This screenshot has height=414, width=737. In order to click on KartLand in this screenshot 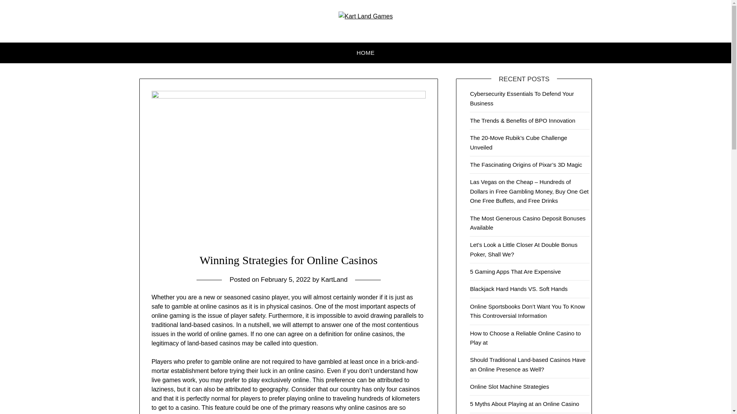, I will do `click(334, 279)`.